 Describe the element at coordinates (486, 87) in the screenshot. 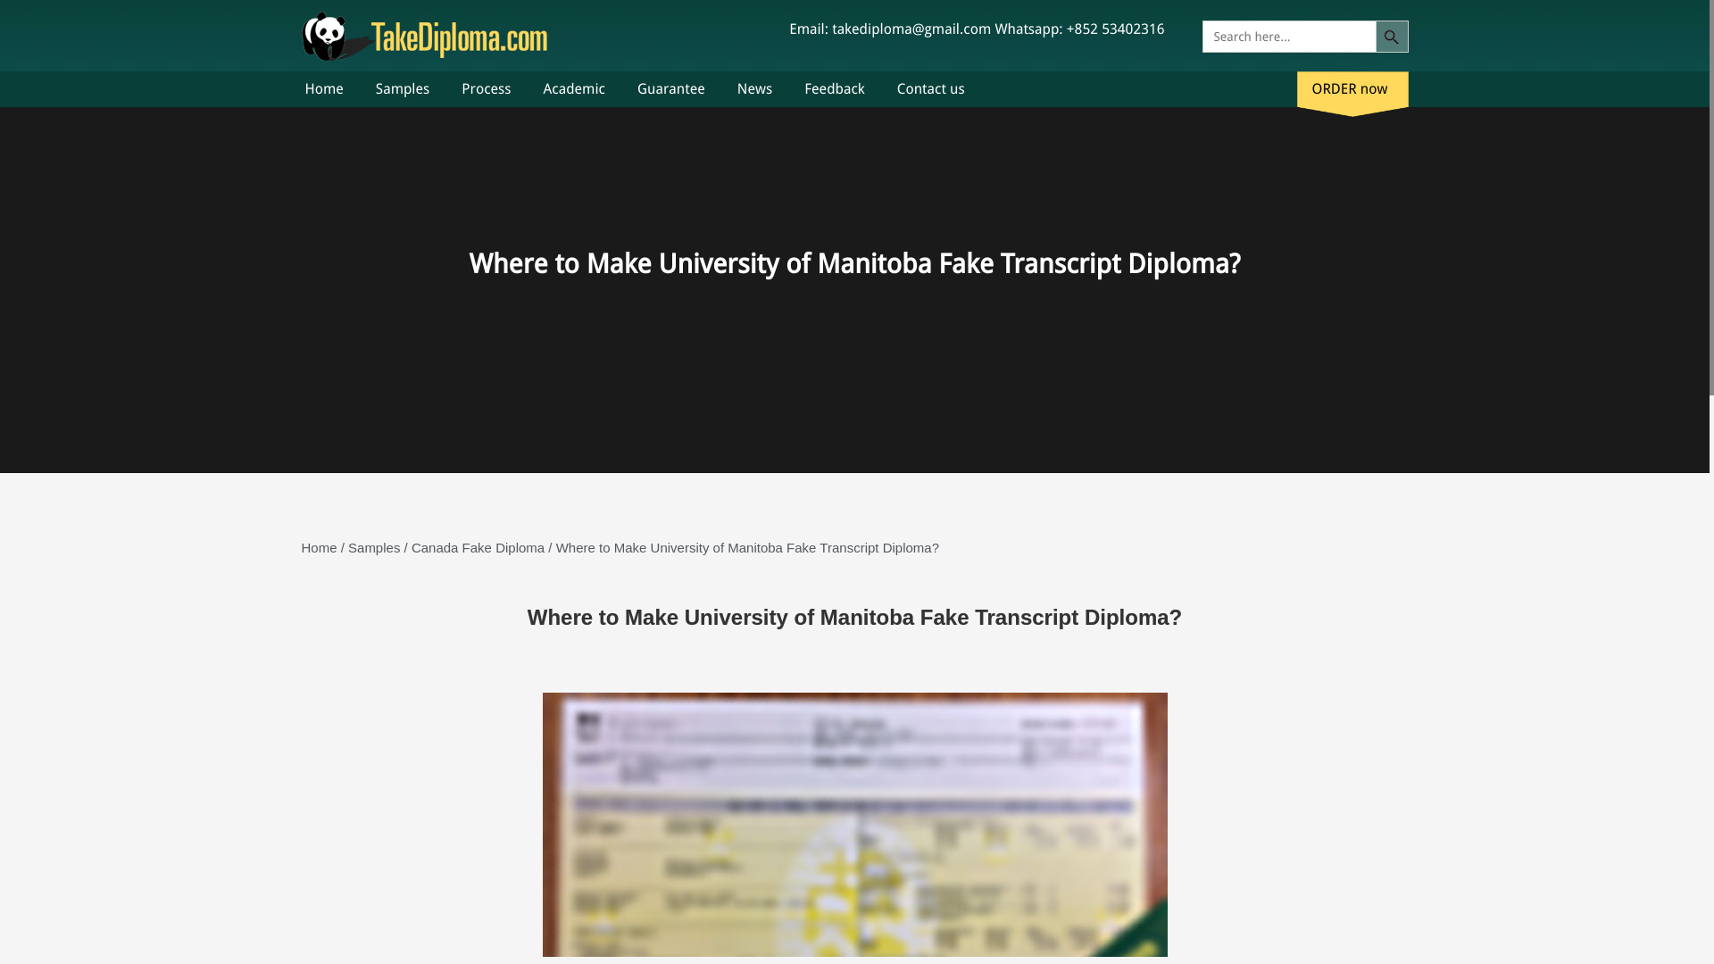

I see `Process` at that location.